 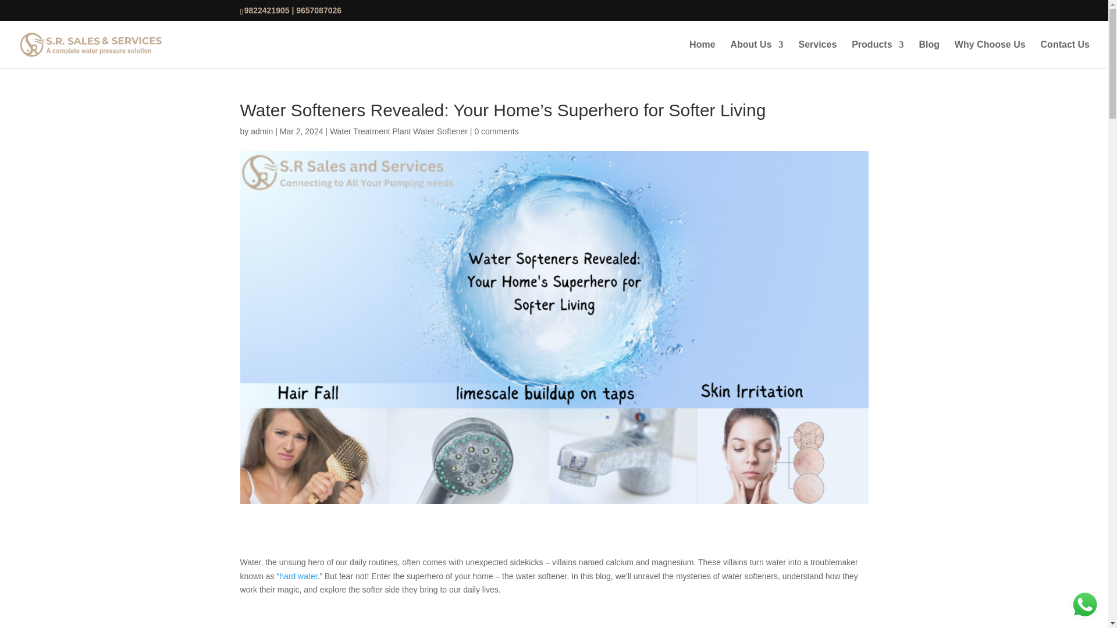 What do you see at coordinates (990, 54) in the screenshot?
I see `Why Choose Us` at bounding box center [990, 54].